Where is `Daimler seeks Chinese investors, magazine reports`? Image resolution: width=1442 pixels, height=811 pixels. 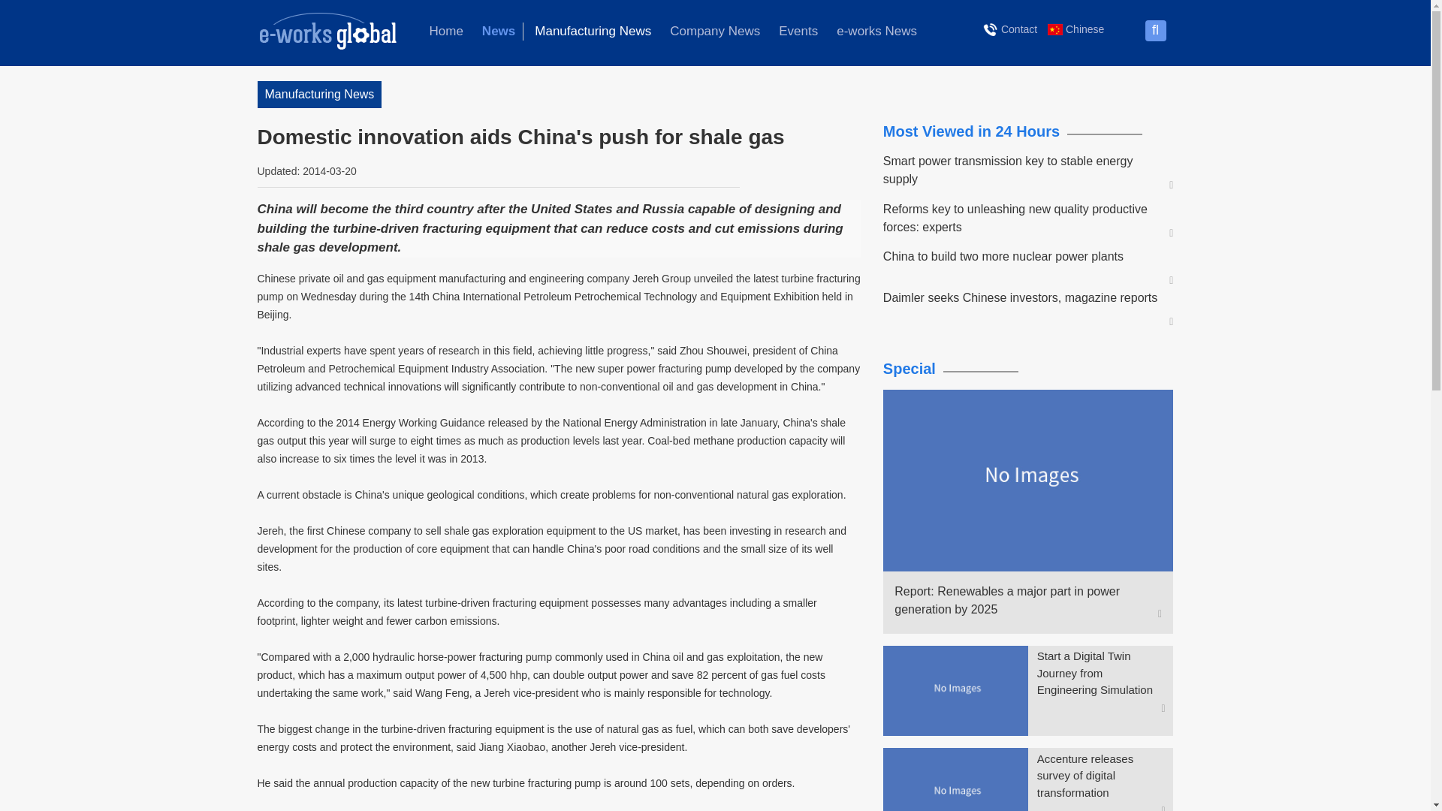 Daimler seeks Chinese investors, magazine reports is located at coordinates (1021, 297).